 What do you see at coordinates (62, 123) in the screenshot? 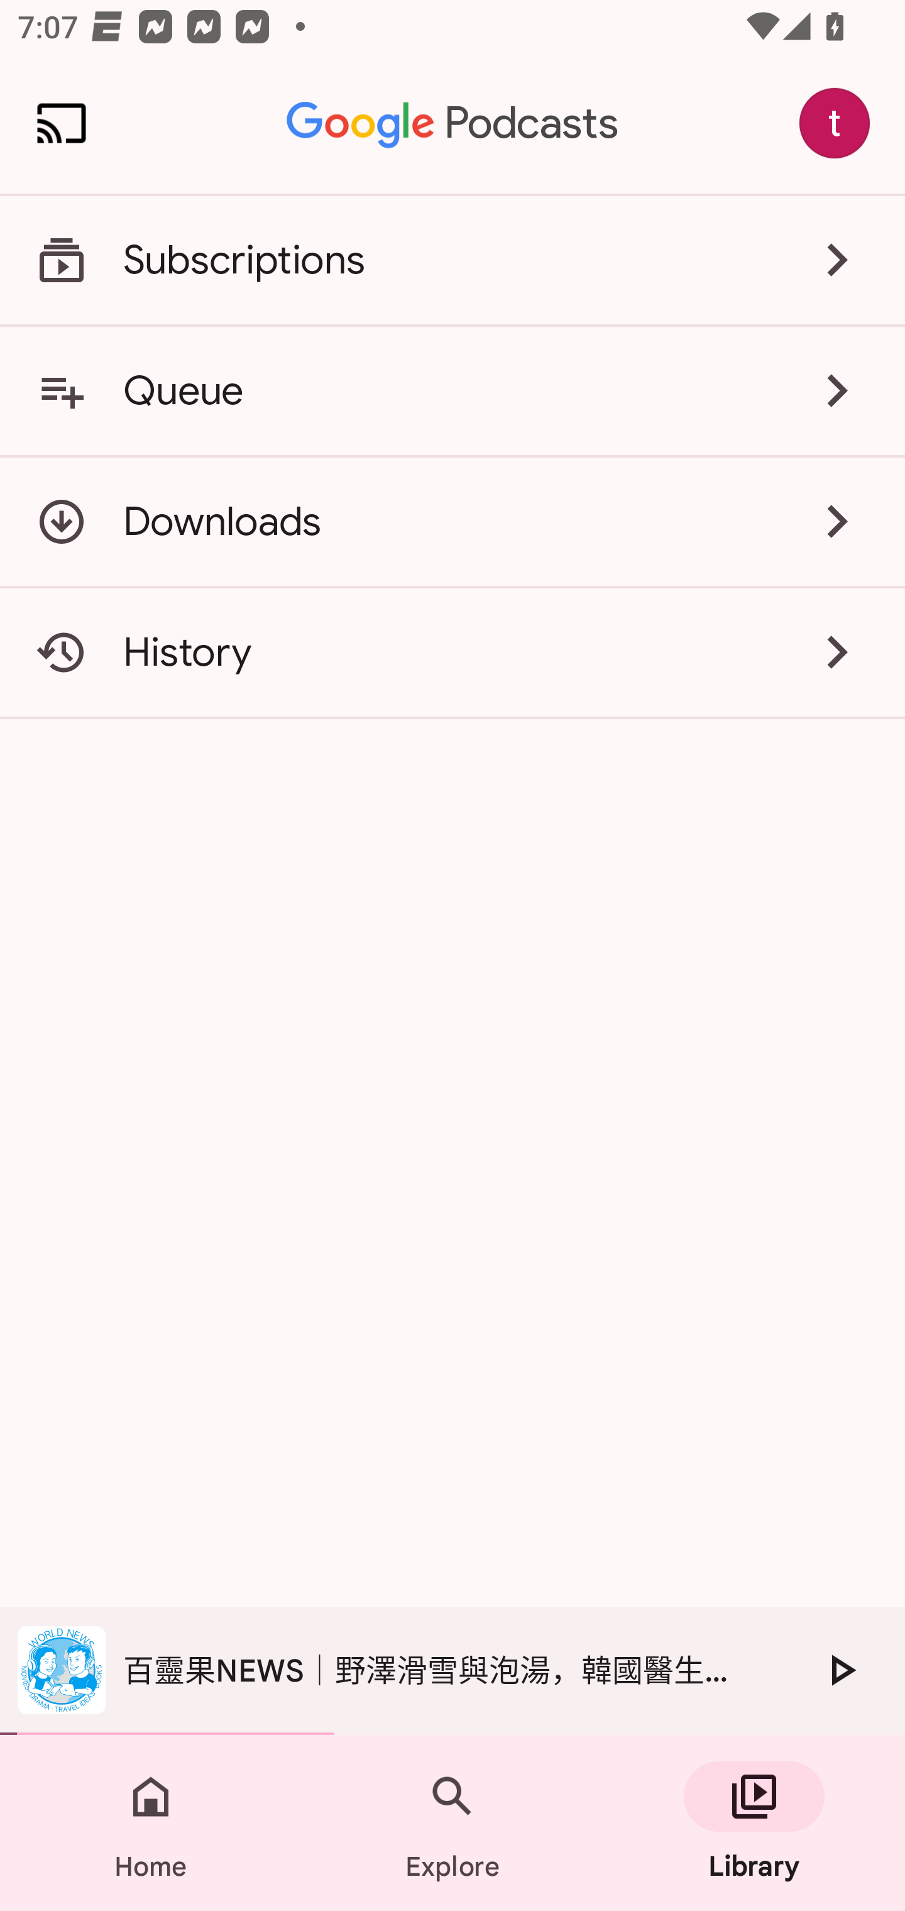
I see `Cast. Disconnected` at bounding box center [62, 123].